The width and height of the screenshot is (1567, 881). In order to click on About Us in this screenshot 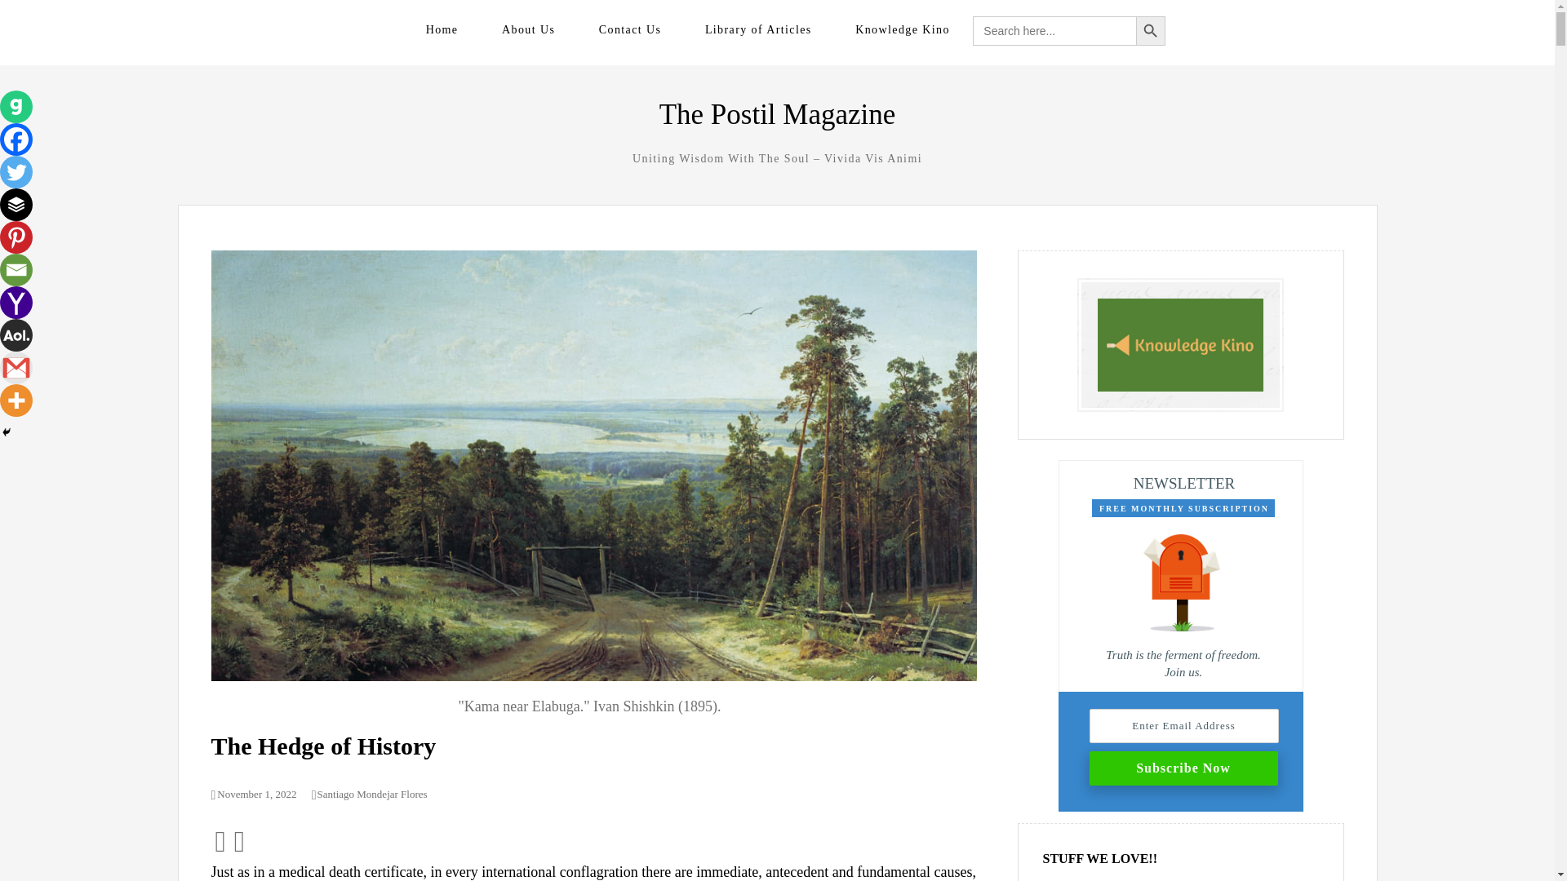, I will do `click(527, 29)`.